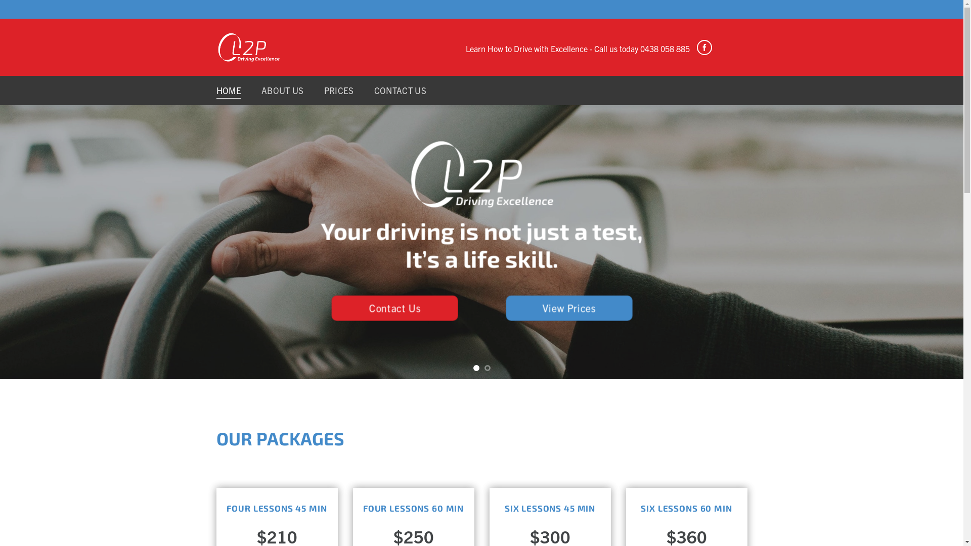  I want to click on Follow on Facebook, so click(704, 48).